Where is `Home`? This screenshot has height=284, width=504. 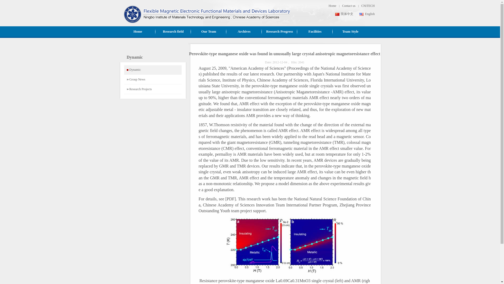 Home is located at coordinates (138, 32).